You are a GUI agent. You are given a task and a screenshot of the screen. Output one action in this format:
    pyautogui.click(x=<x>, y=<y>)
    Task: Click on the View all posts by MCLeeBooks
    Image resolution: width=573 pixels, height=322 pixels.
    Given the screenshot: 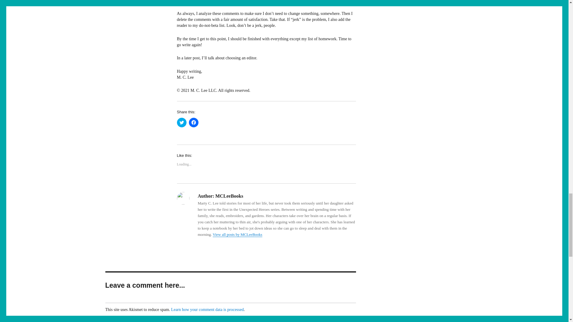 What is the action you would take?
    pyautogui.click(x=238, y=234)
    